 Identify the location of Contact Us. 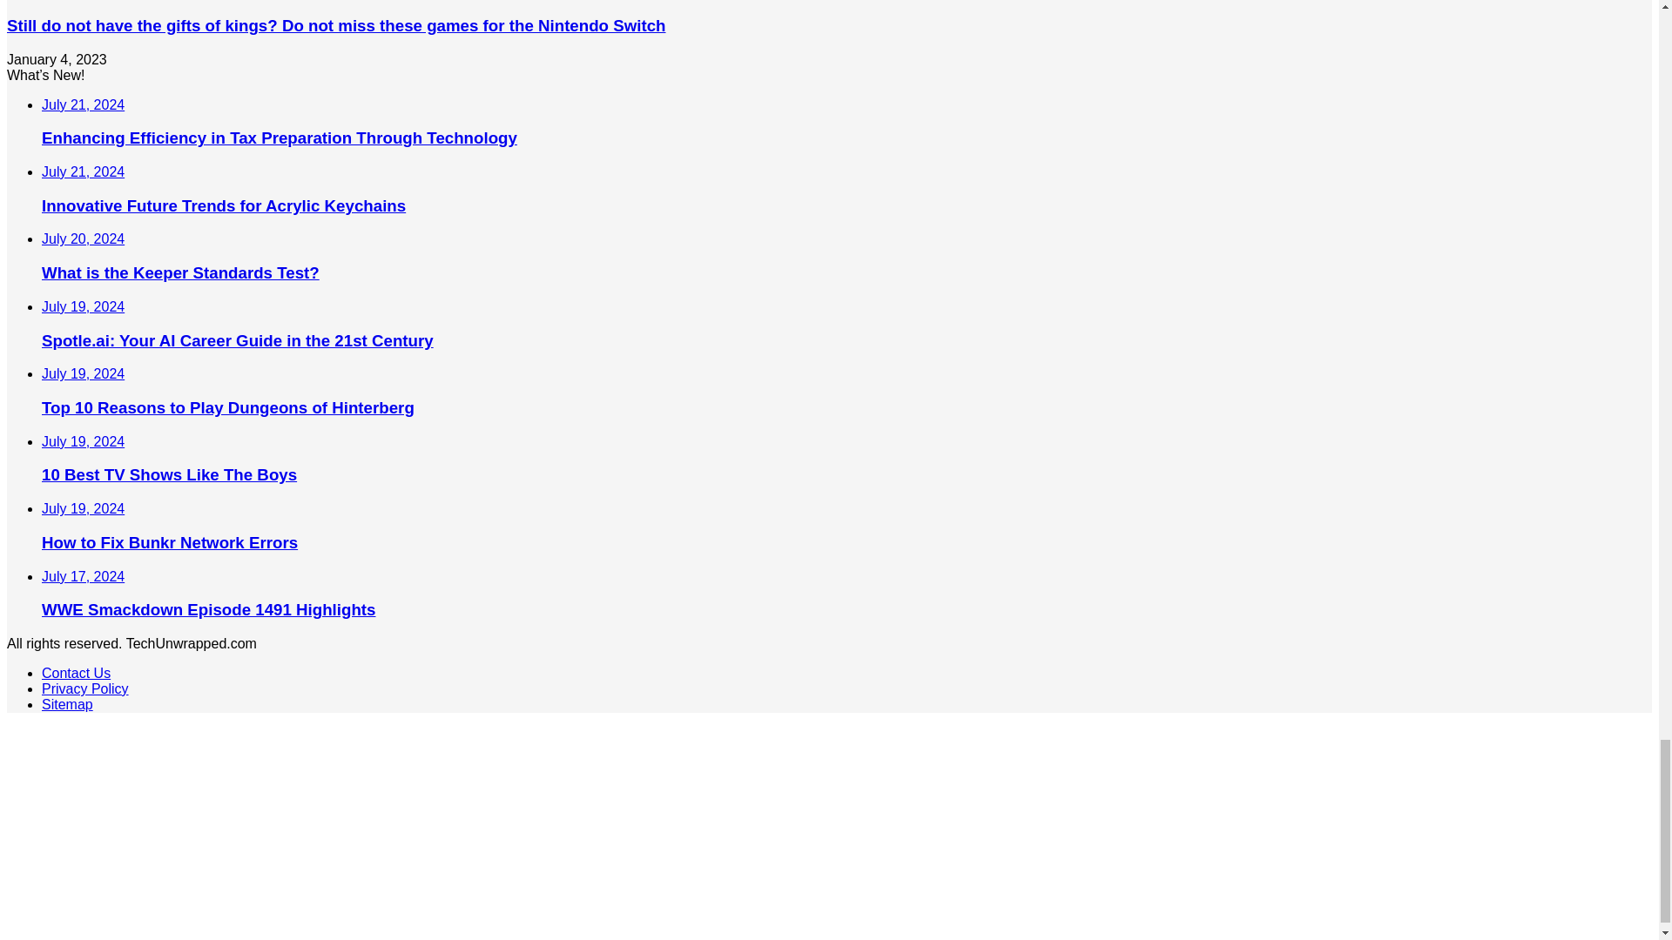
(76, 672).